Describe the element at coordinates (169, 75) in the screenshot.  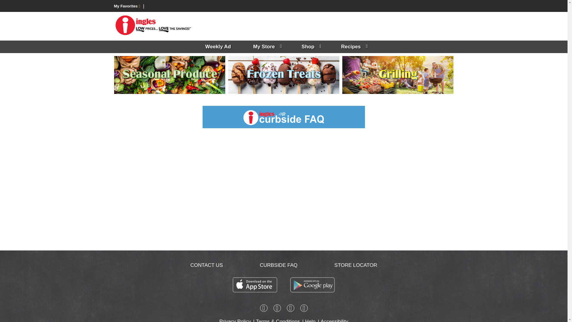
I see `Seasonal Produce` at that location.